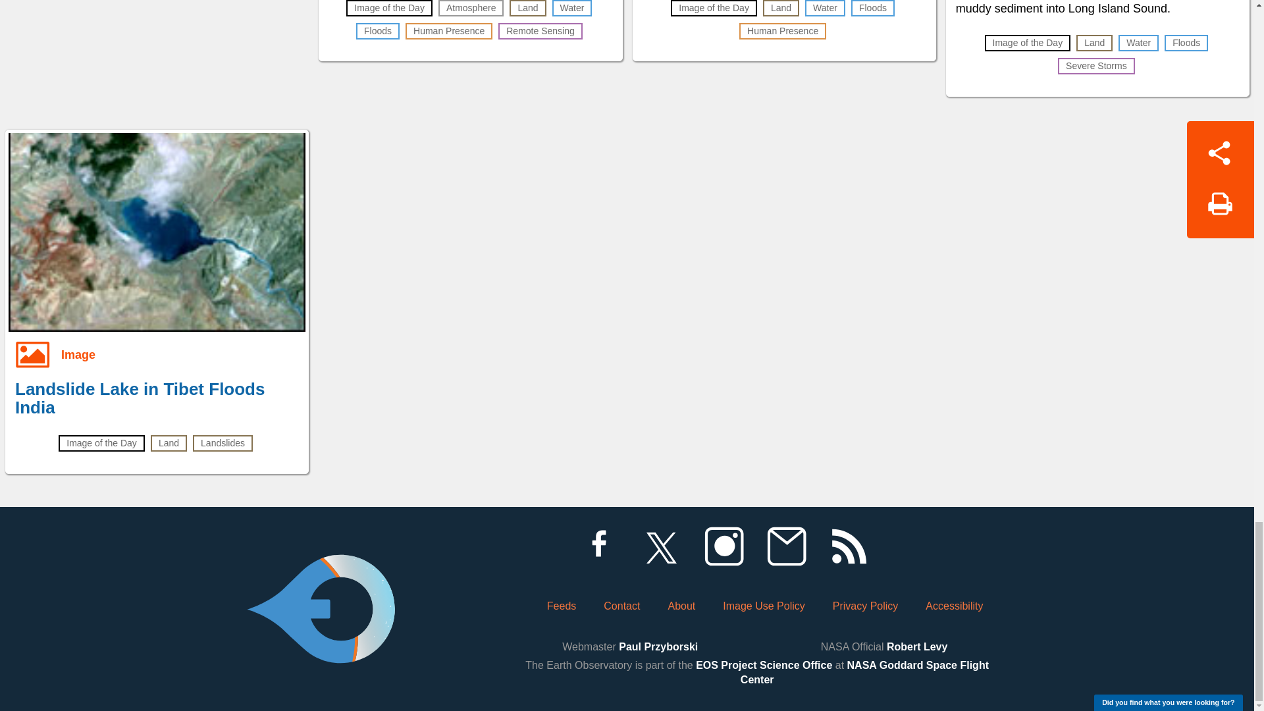 The height and width of the screenshot is (711, 1264). I want to click on Twitter, so click(661, 546).